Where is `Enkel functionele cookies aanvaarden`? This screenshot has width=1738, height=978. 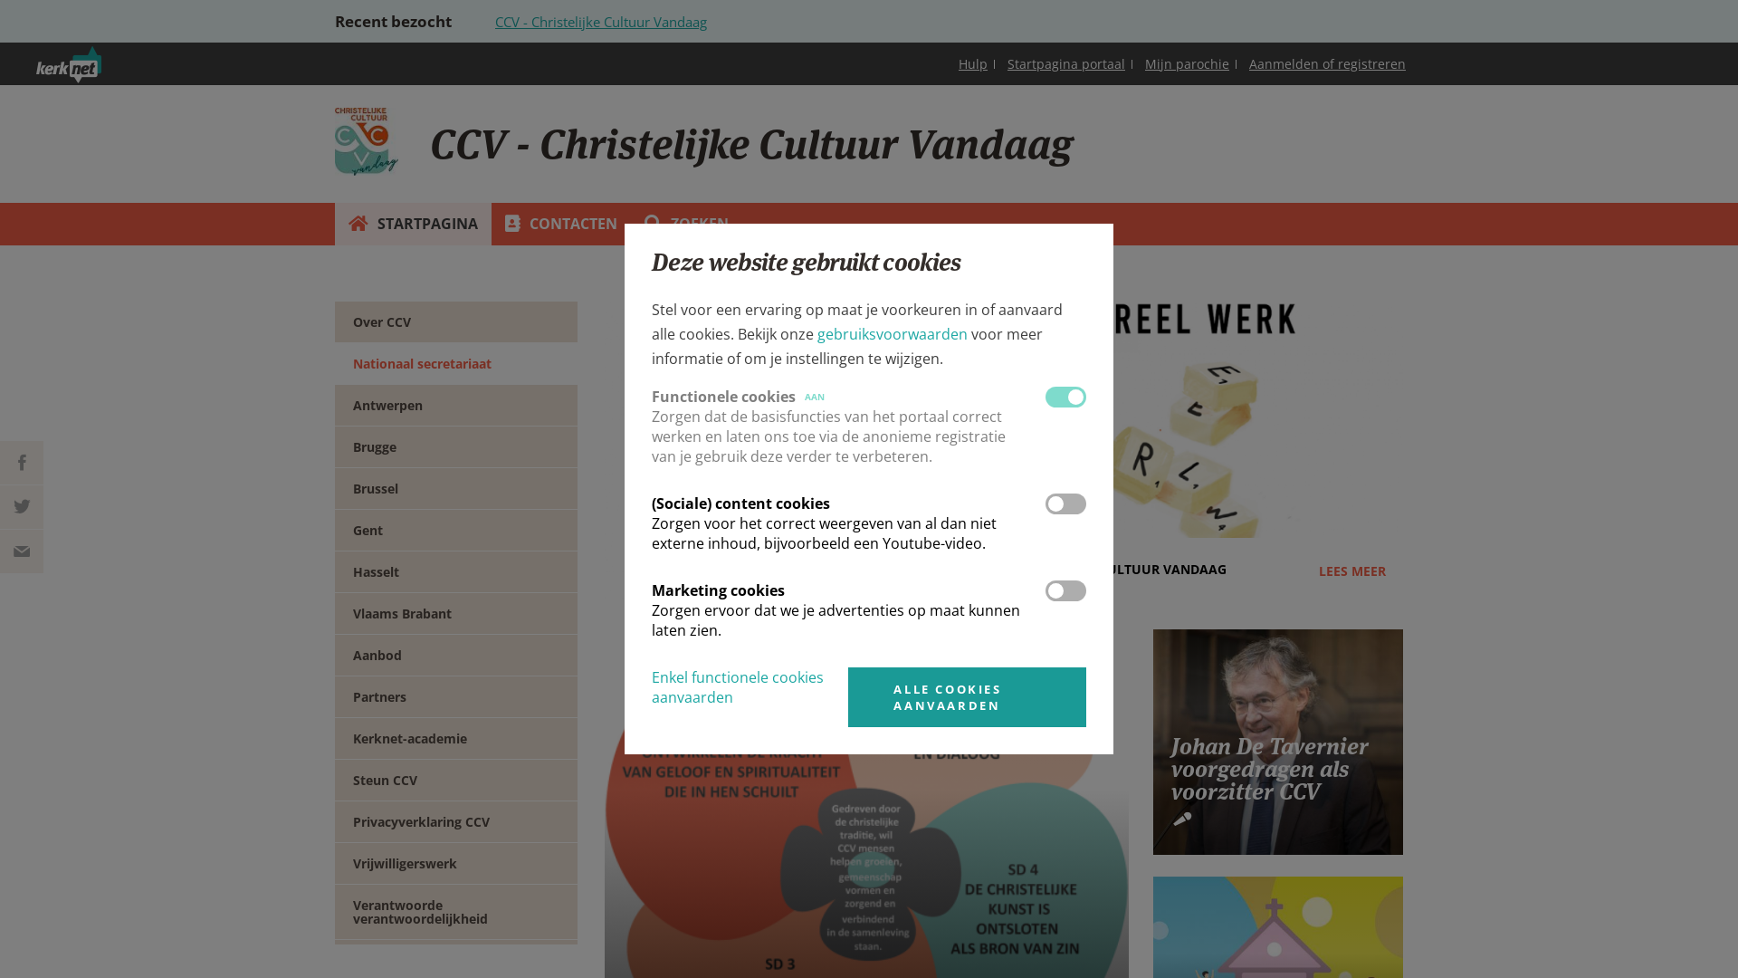
Enkel functionele cookies aanvaarden is located at coordinates (738, 687).